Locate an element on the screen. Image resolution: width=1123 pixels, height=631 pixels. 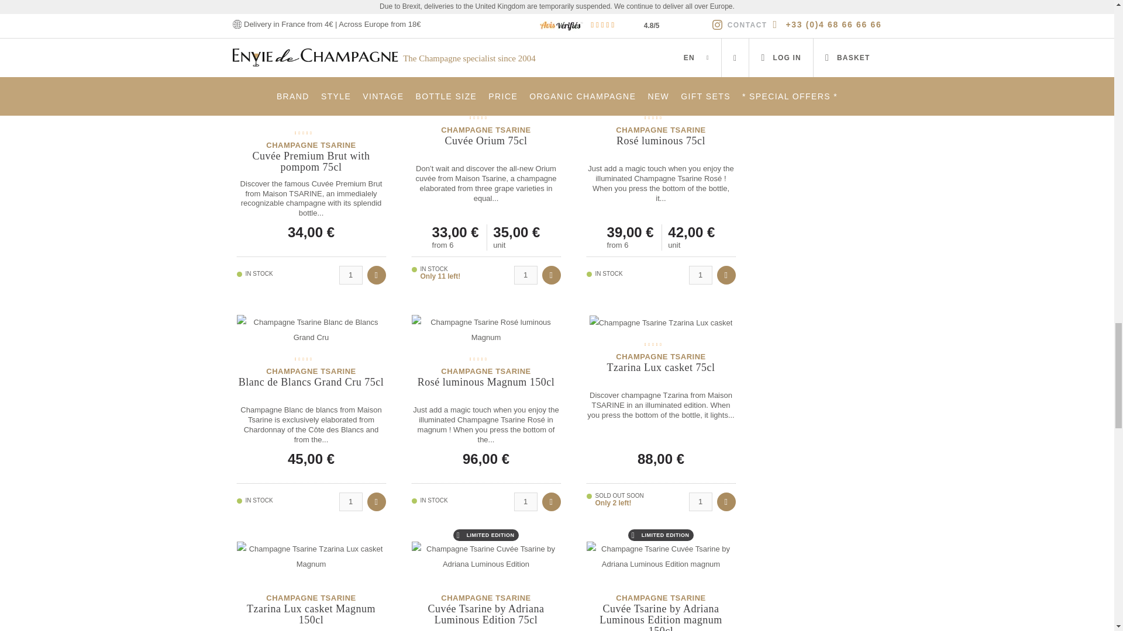
1 is located at coordinates (701, 49).